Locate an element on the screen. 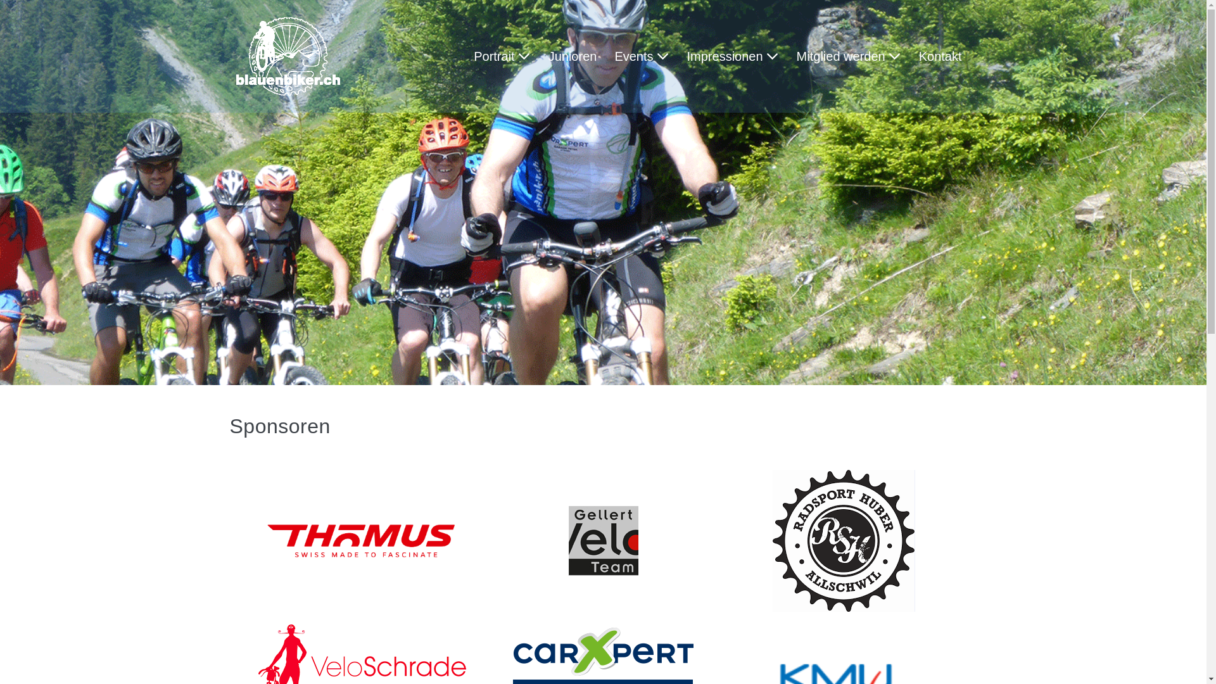 The width and height of the screenshot is (1216, 684). Update Blauenbiker is located at coordinates (288, 56).